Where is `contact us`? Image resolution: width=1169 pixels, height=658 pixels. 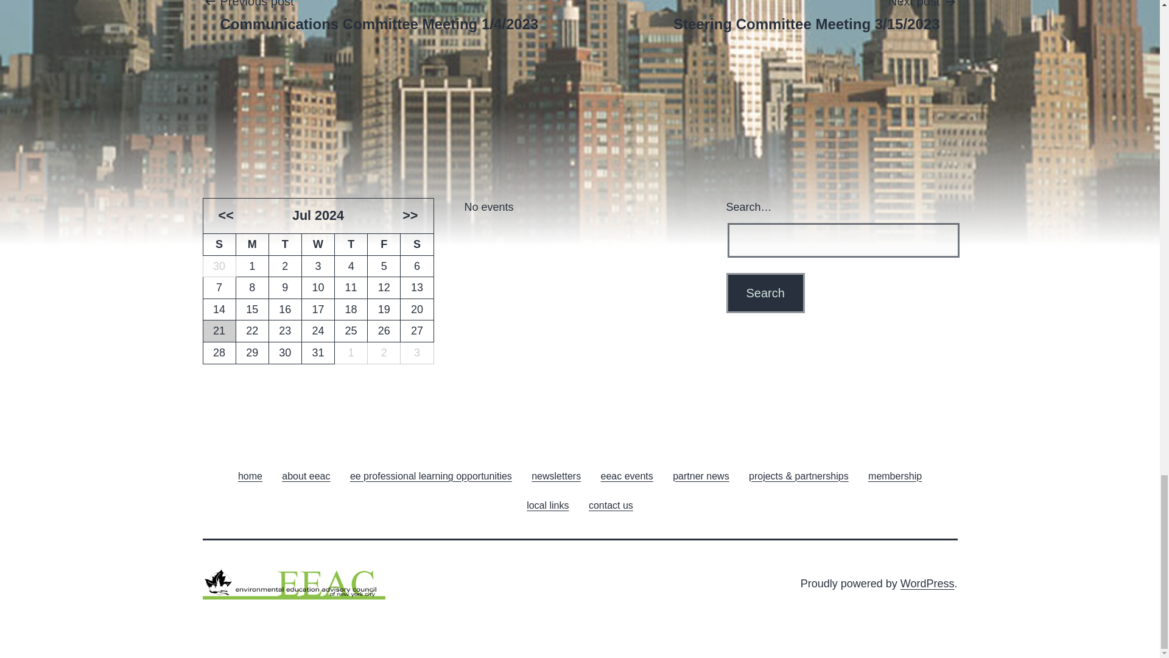
contact us is located at coordinates (611, 504).